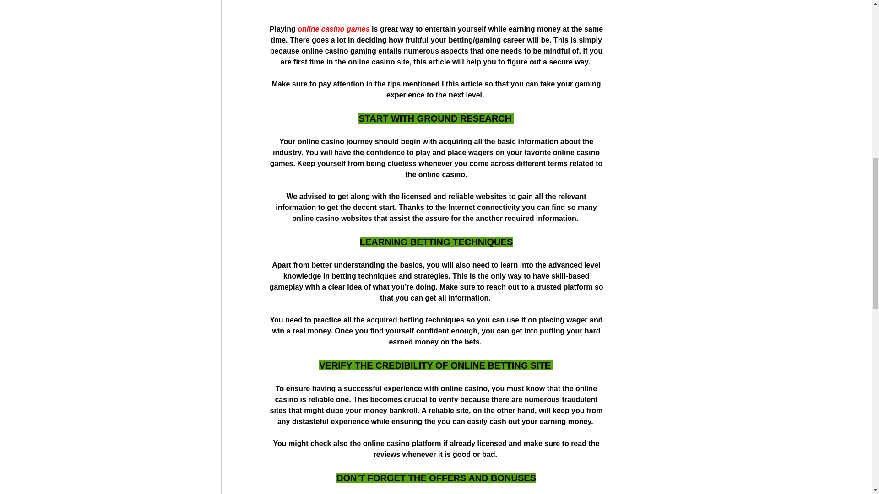  What do you see at coordinates (333, 29) in the screenshot?
I see `online casino games` at bounding box center [333, 29].